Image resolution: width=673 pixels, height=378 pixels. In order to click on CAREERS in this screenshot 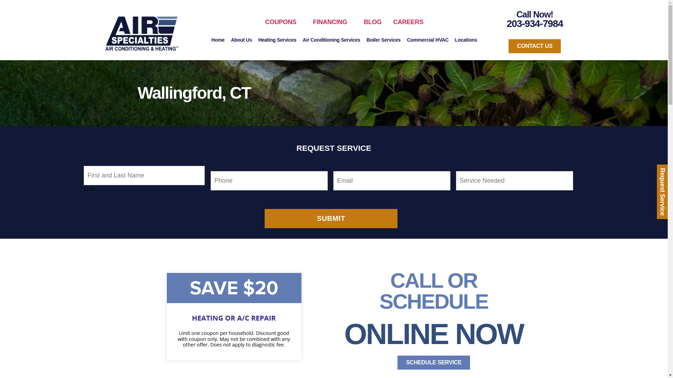, I will do `click(408, 22)`.